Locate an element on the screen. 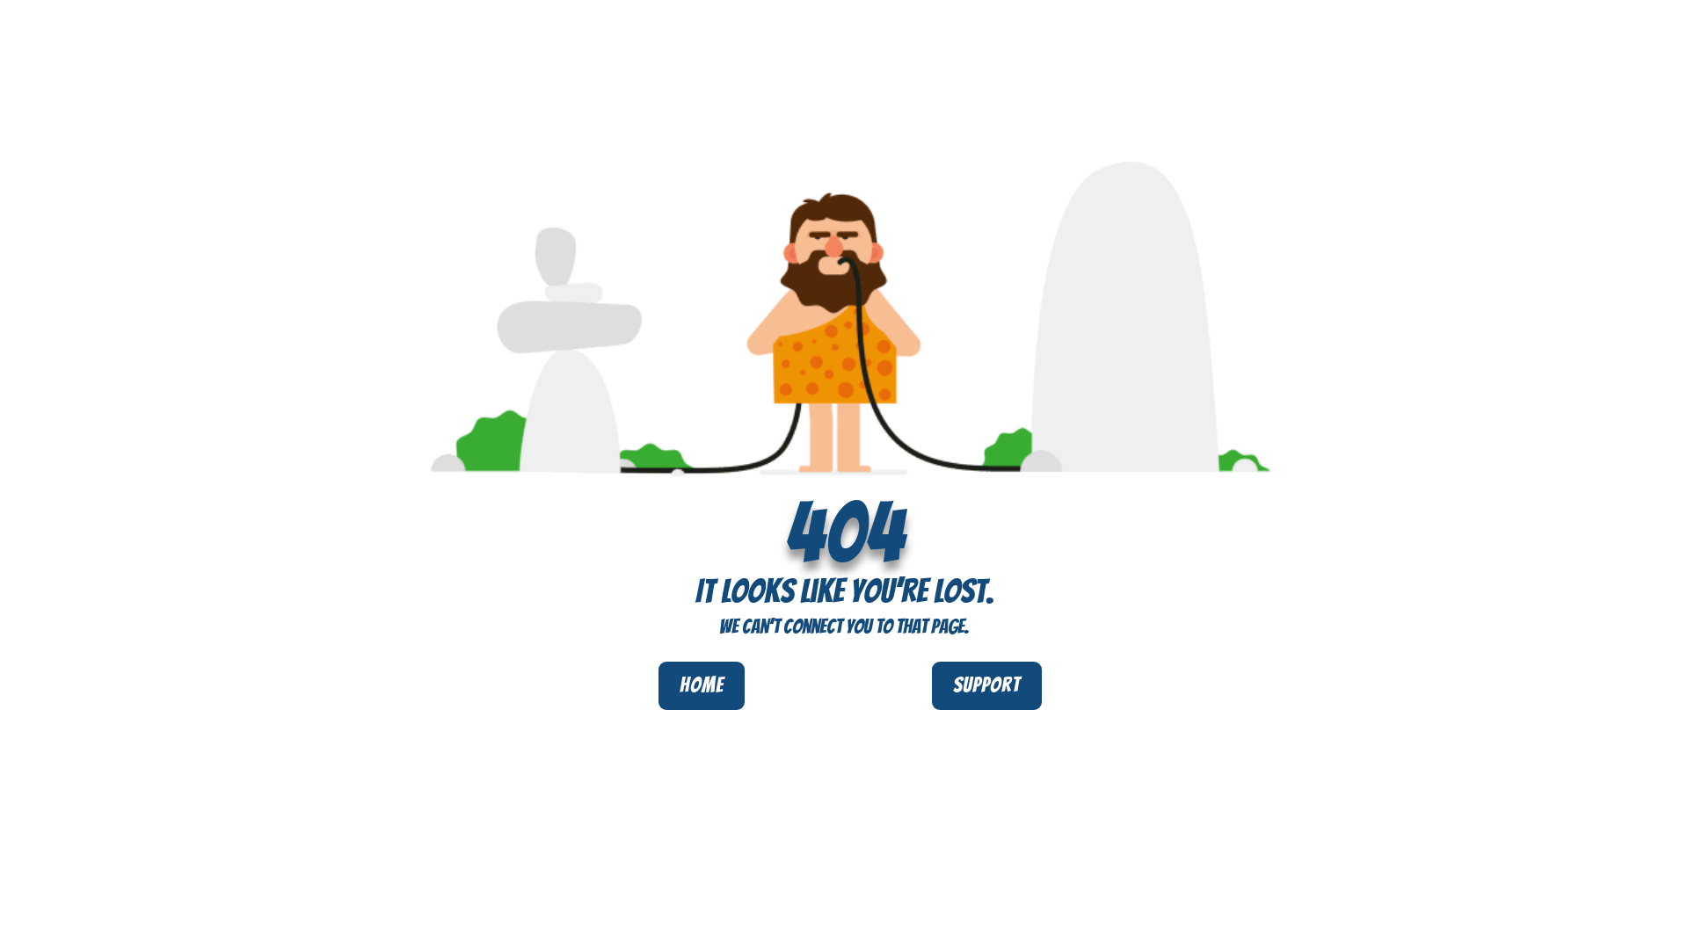 The width and height of the screenshot is (1688, 949). Support is located at coordinates (986, 685).